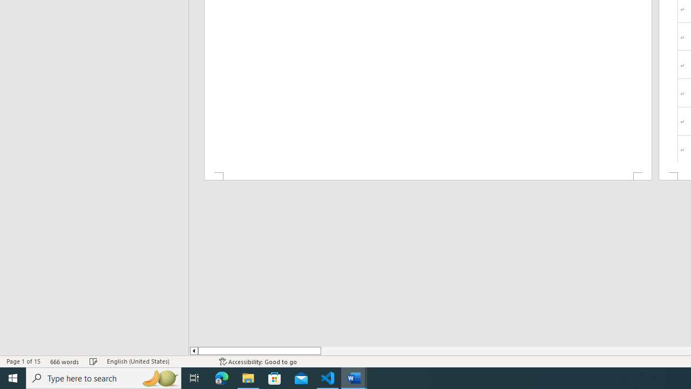 This screenshot has height=389, width=691. I want to click on Accessibility Checker Accessibility: Good to go, so click(258, 361).